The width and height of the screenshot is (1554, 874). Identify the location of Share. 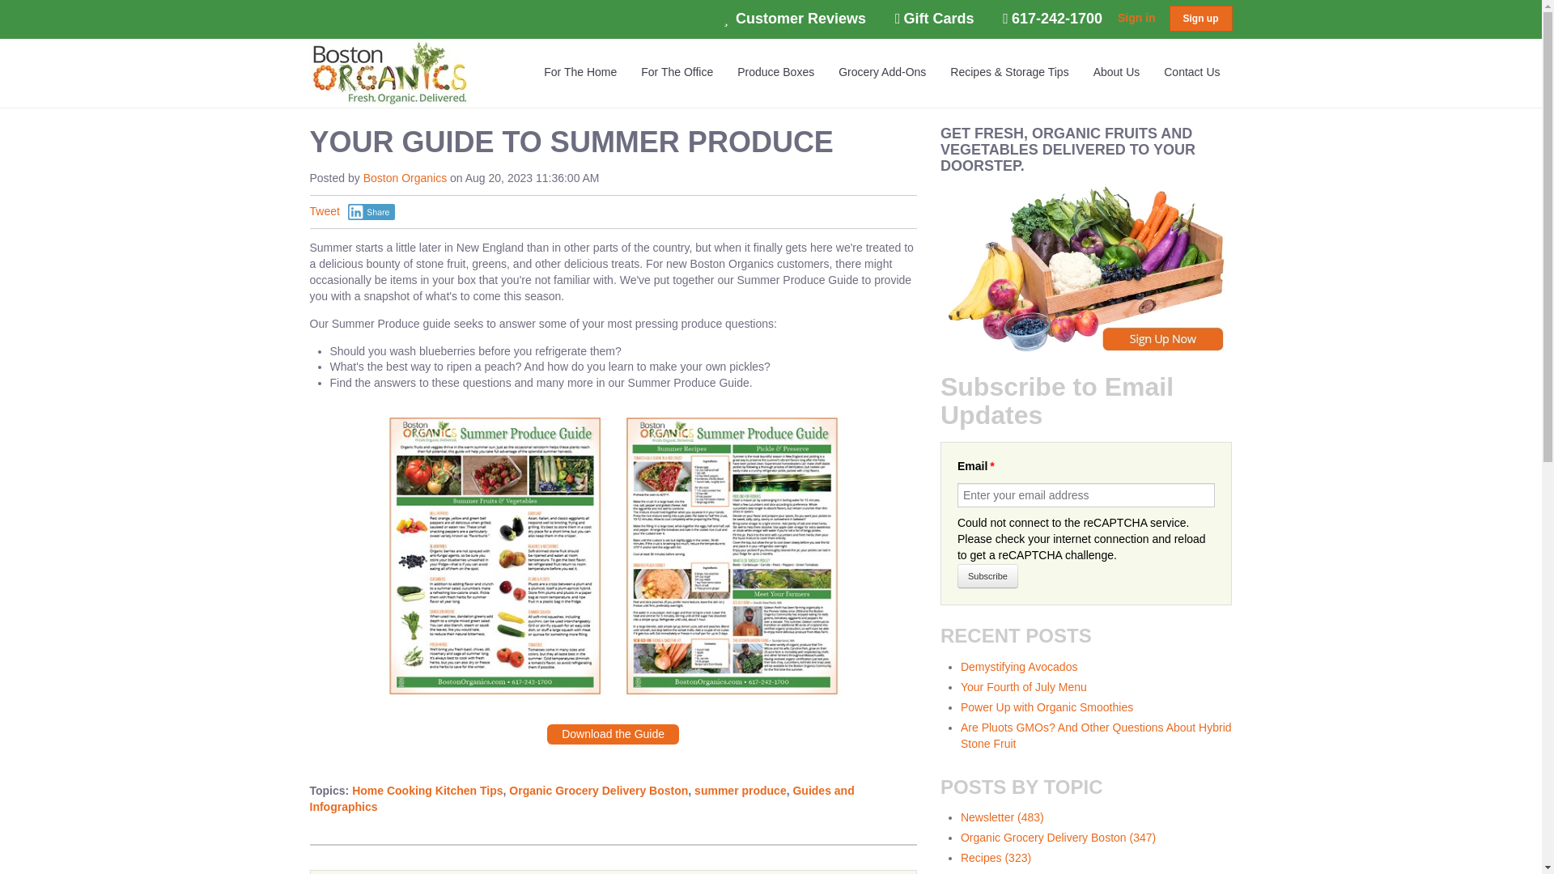
(372, 212).